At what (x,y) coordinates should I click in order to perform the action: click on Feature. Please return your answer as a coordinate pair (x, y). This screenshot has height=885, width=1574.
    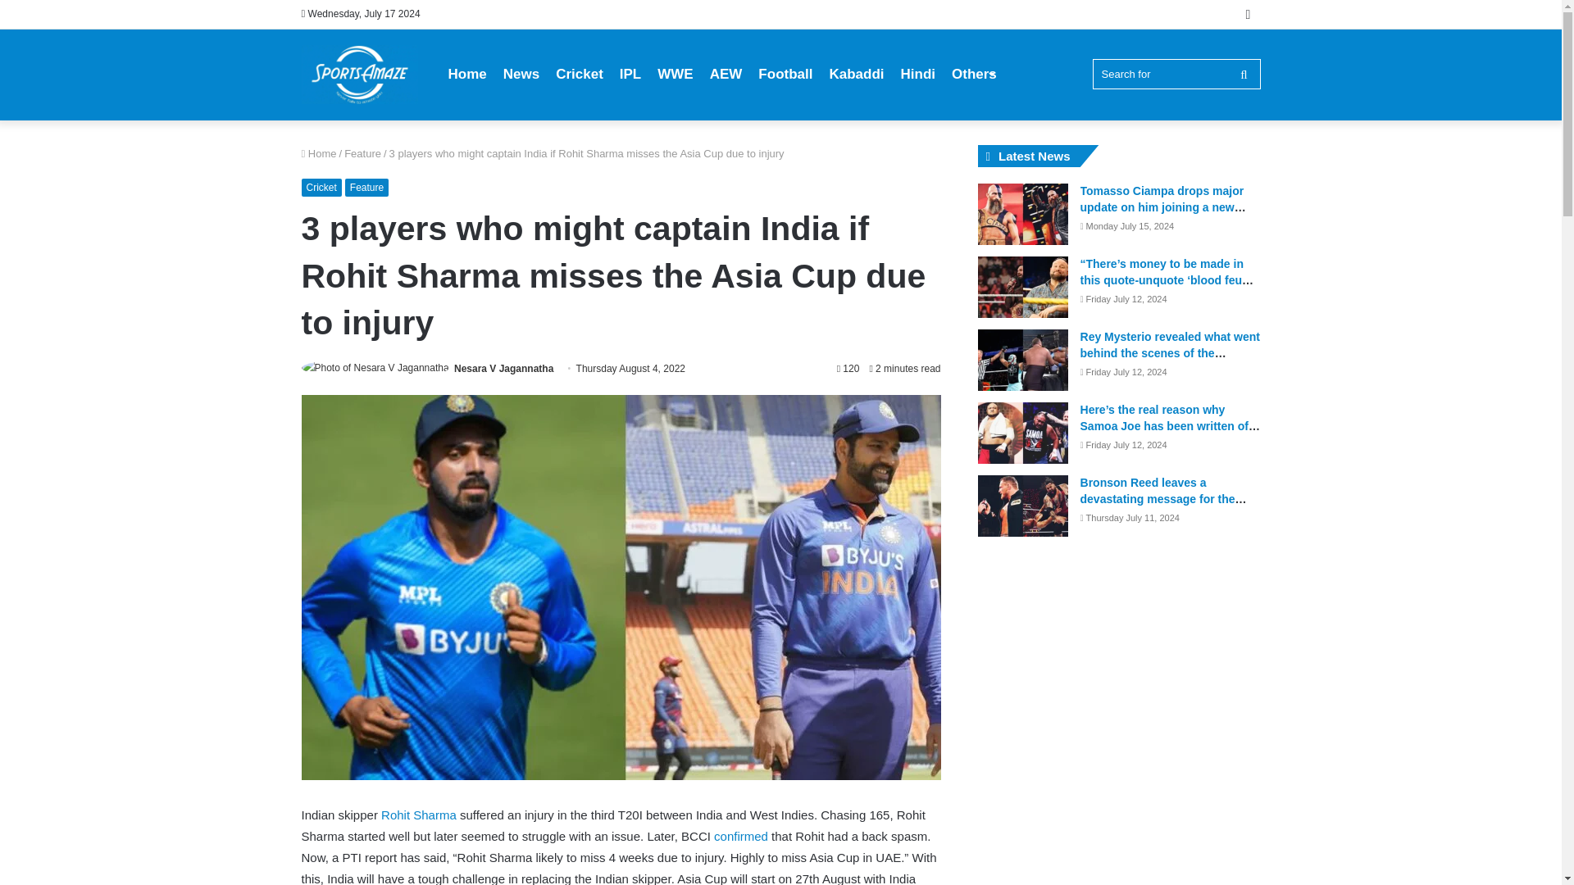
    Looking at the image, I should click on (366, 187).